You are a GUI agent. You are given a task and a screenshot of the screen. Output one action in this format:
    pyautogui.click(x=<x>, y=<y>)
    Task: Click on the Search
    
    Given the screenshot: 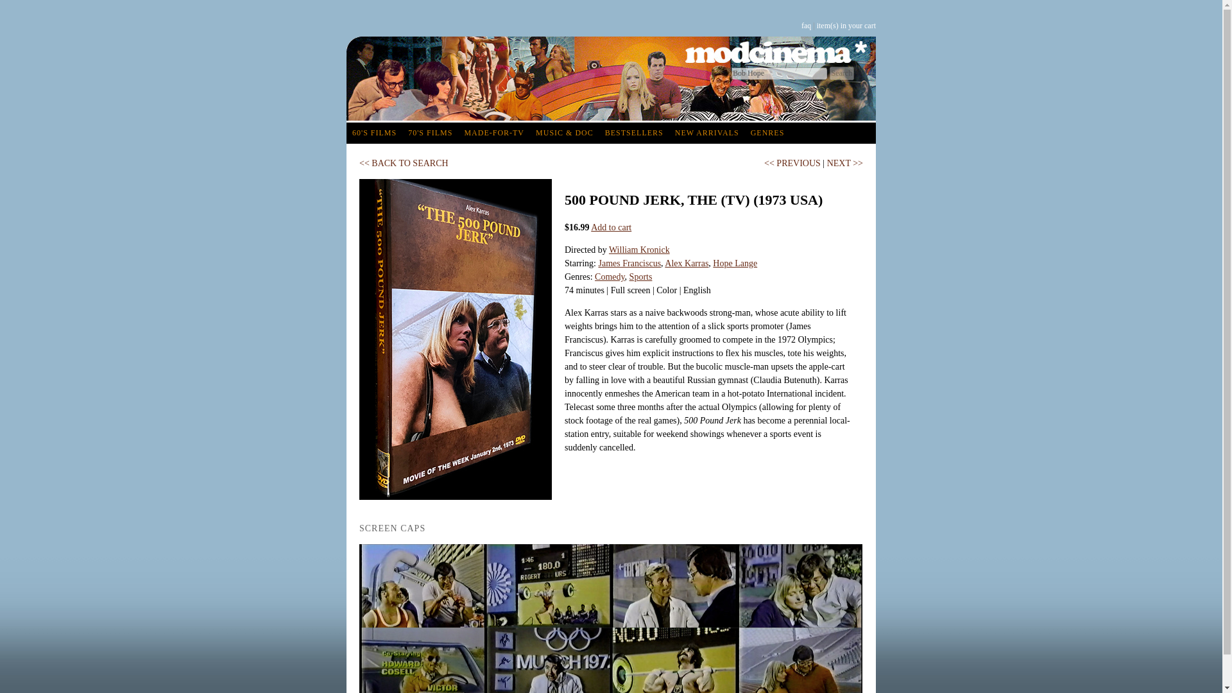 What is the action you would take?
    pyautogui.click(x=841, y=73)
    